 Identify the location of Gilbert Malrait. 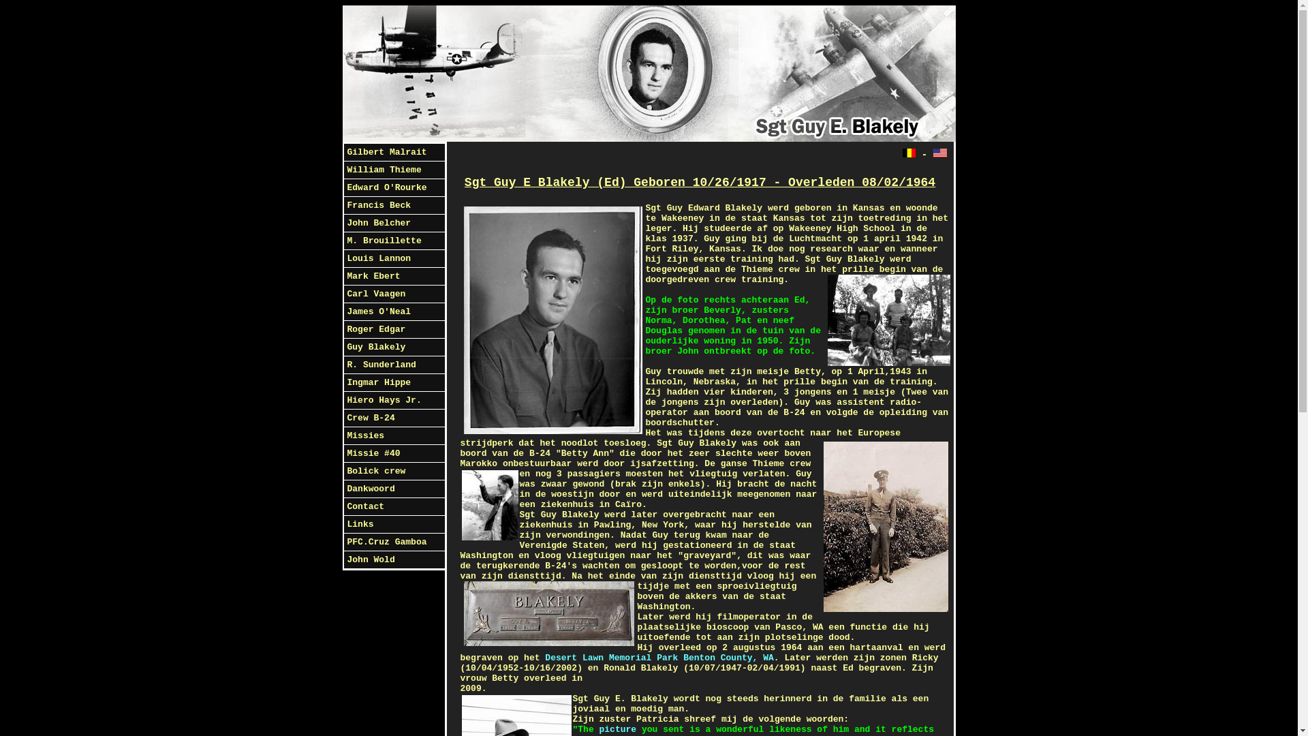
(394, 153).